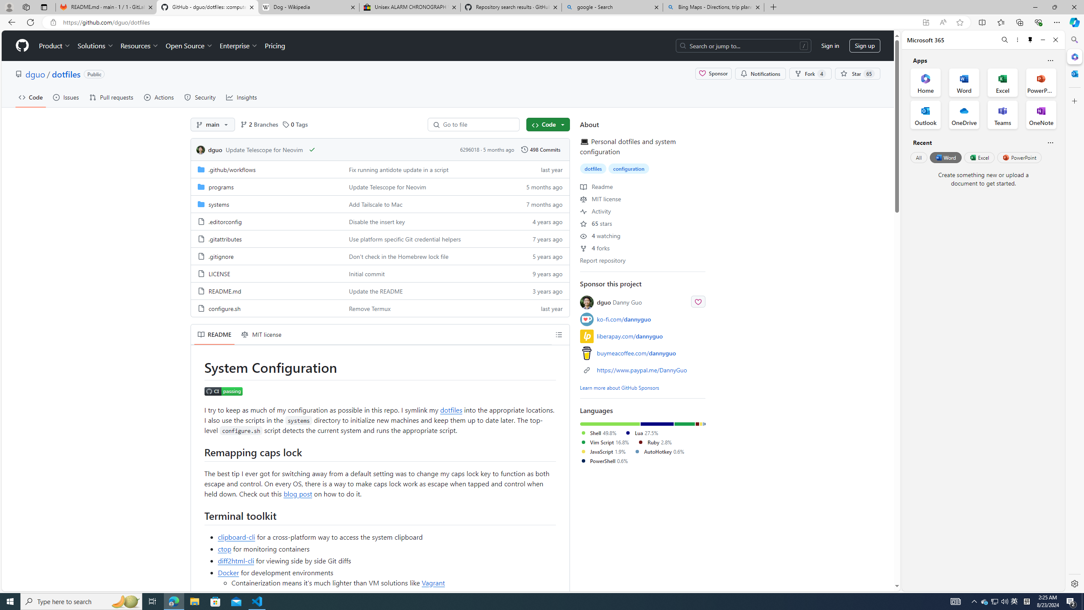 Image resolution: width=1084 pixels, height=610 pixels. Describe the element at coordinates (540, 308) in the screenshot. I see `last year` at that location.